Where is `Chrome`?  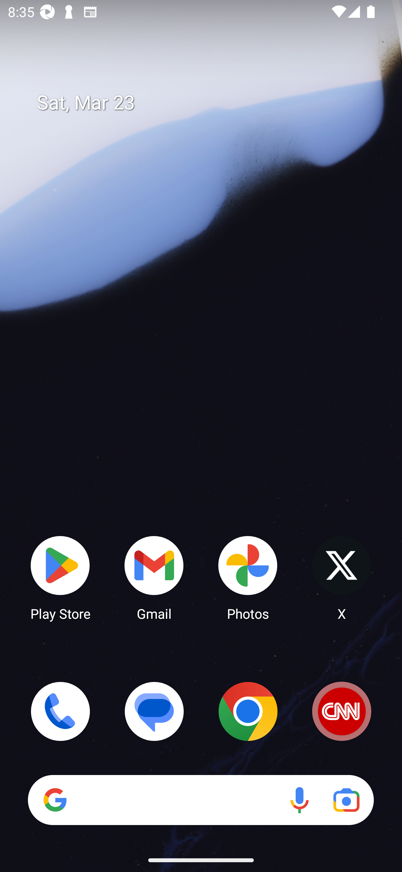 Chrome is located at coordinates (248, 711).